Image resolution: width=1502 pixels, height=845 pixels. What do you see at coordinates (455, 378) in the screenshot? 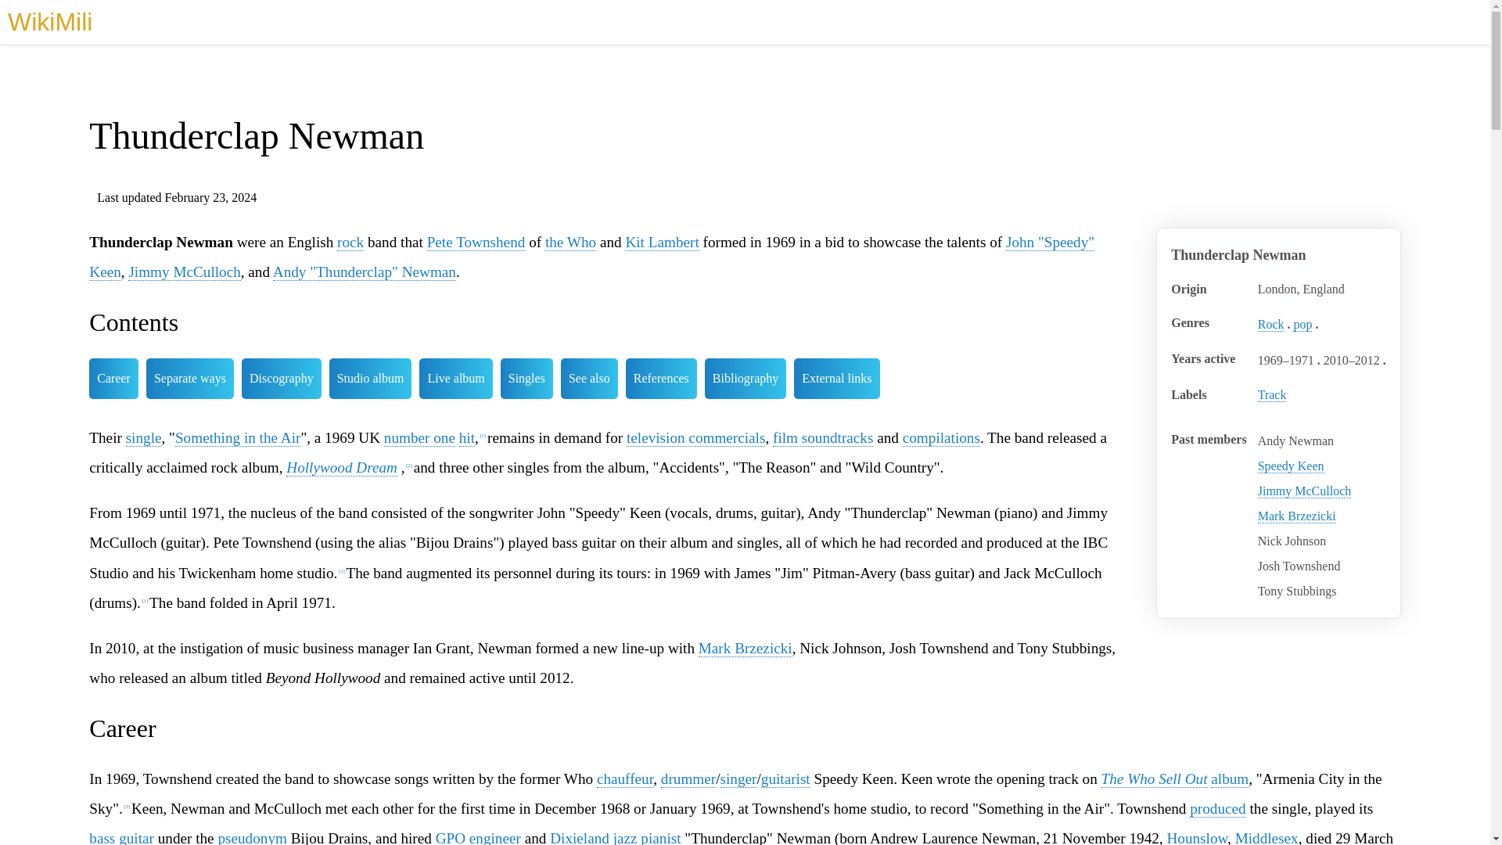
I see `Live album` at bounding box center [455, 378].